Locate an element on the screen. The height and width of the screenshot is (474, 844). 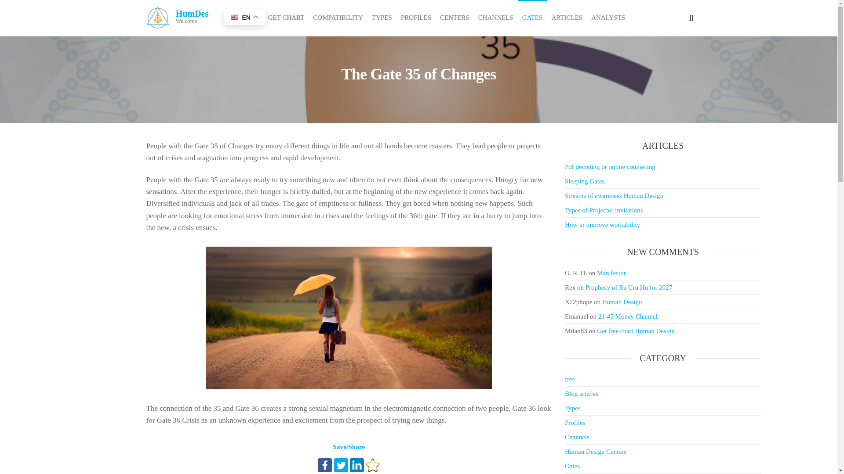
analysts is located at coordinates (608, 18).